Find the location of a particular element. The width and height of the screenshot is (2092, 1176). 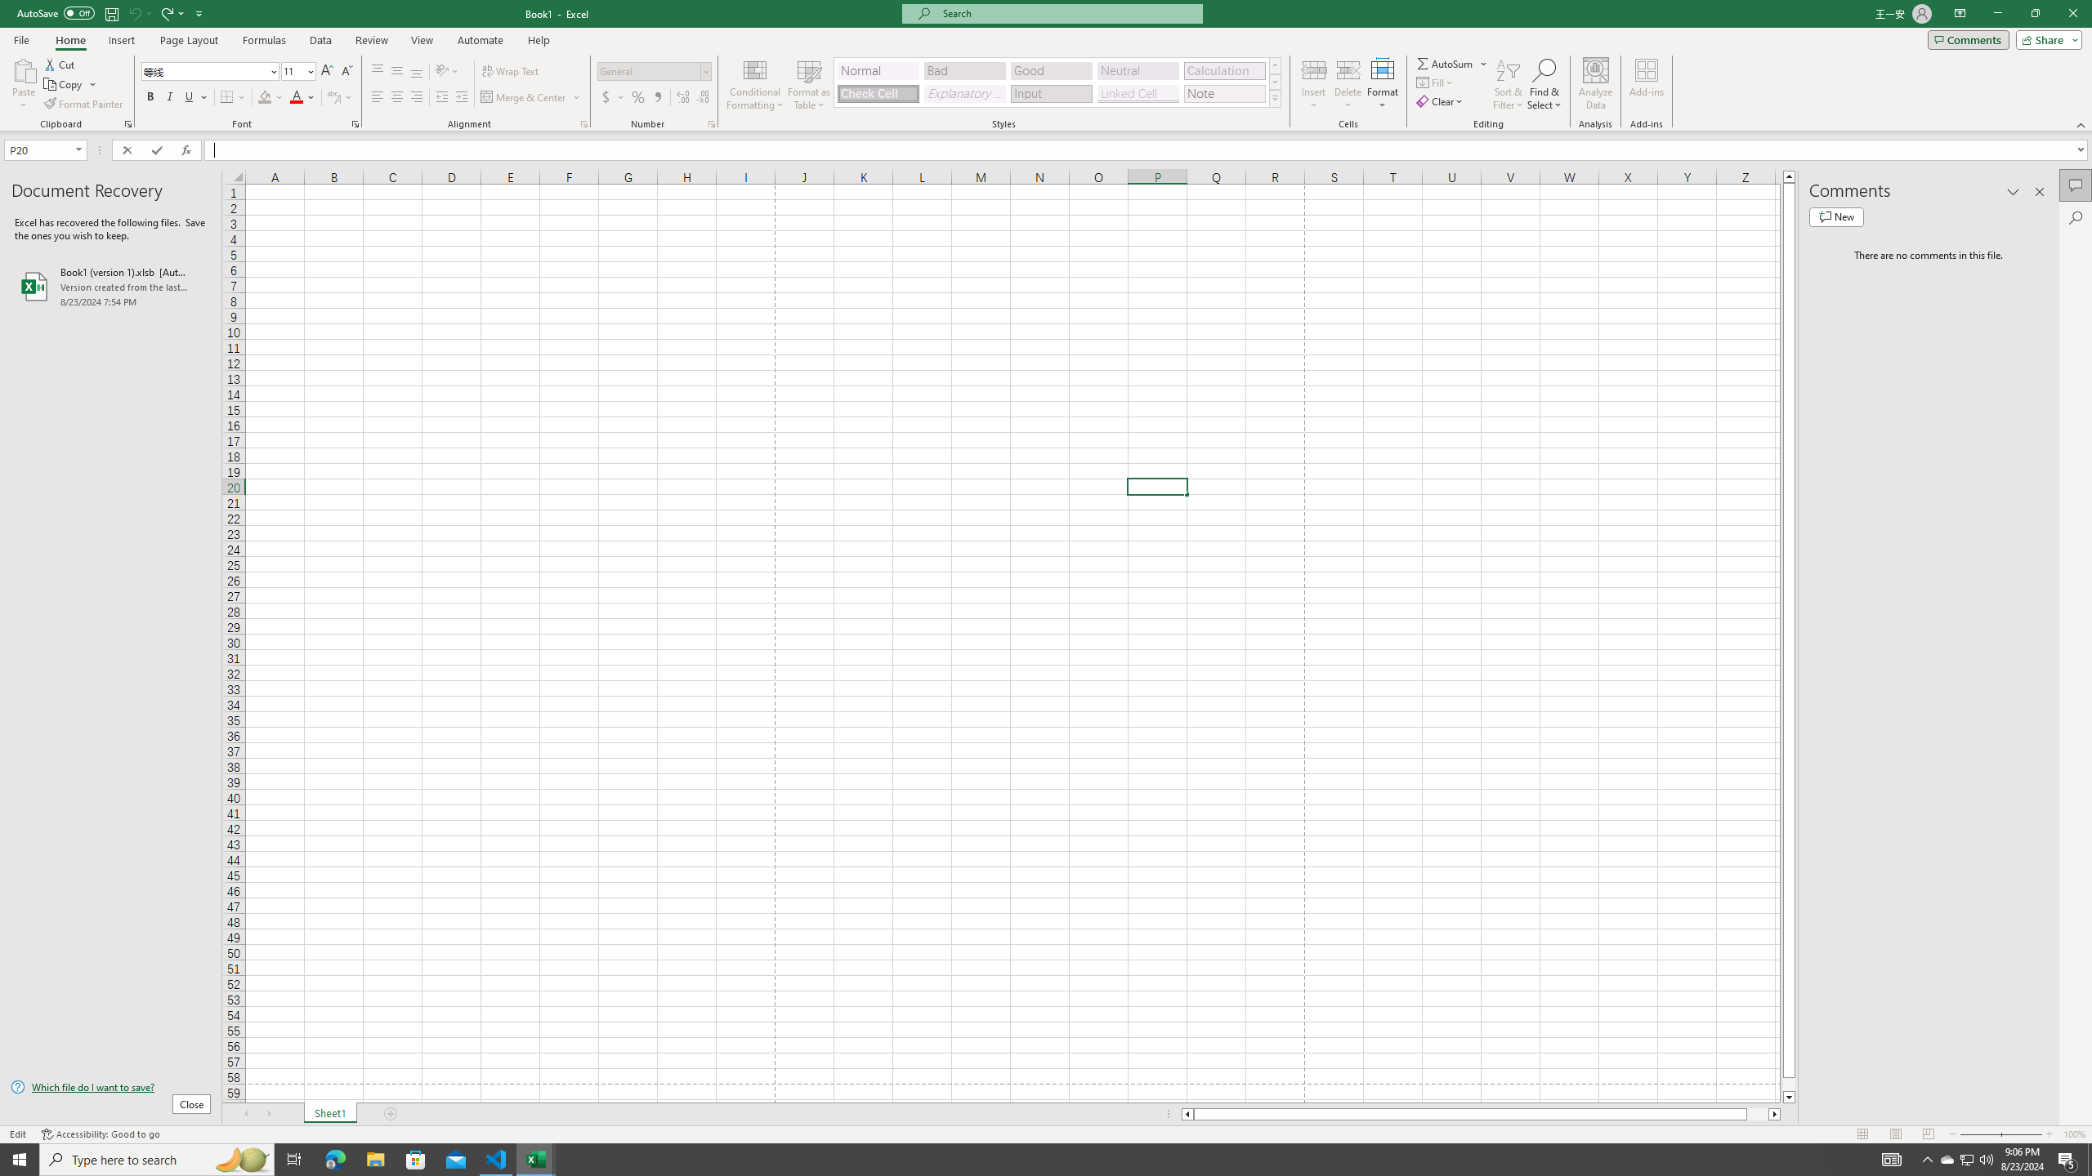

Input is located at coordinates (1051, 93).